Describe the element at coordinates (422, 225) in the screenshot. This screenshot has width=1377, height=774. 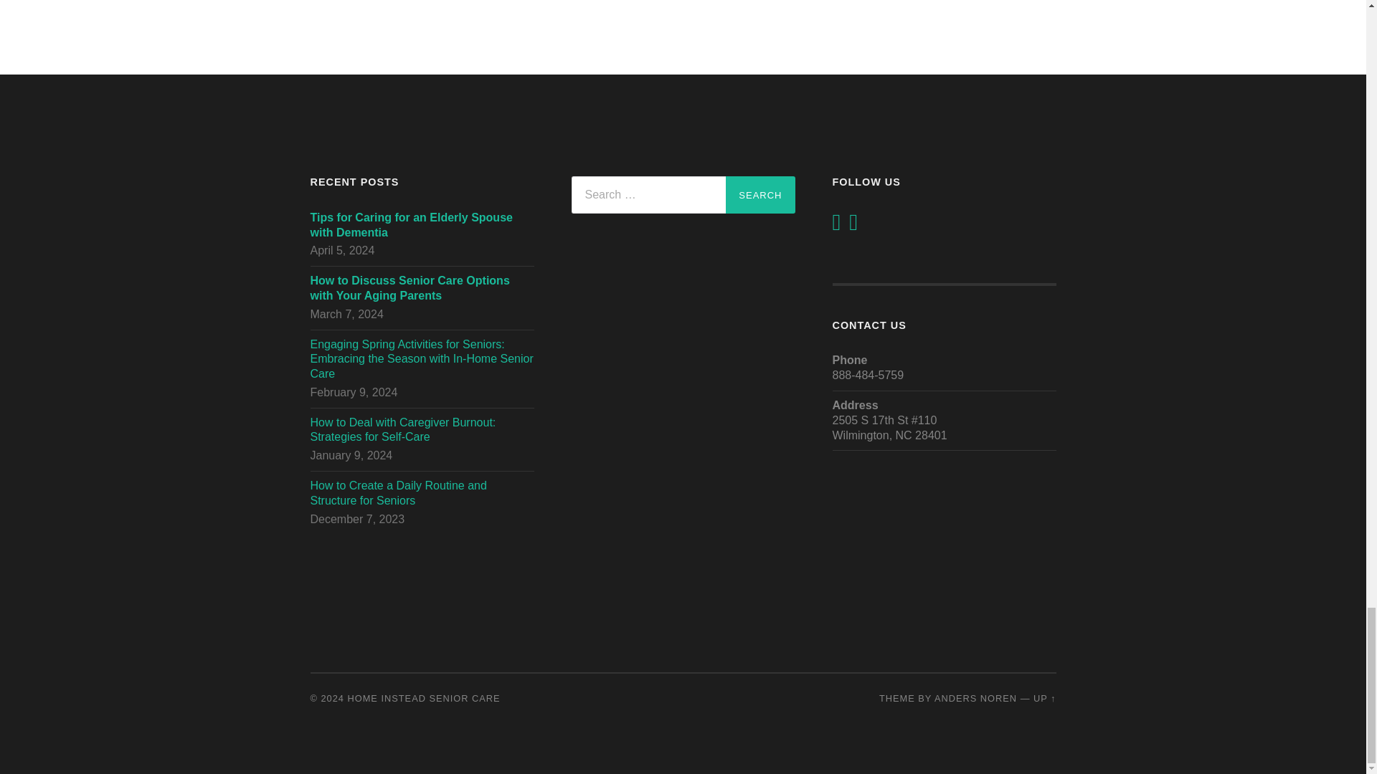
I see `Tips for Caring for an Elderly Spouse with Dementia` at that location.